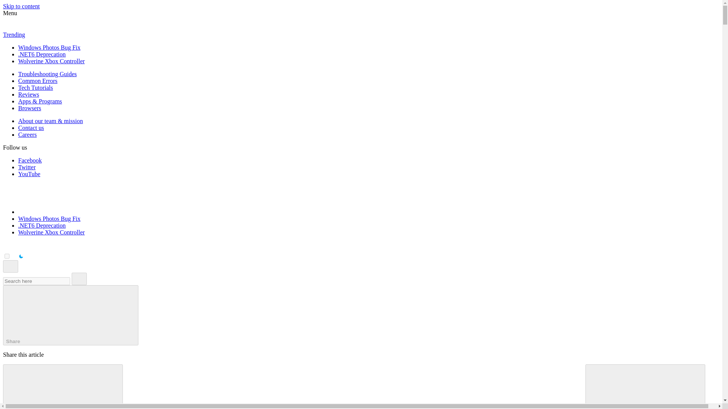 This screenshot has height=409, width=728. What do you see at coordinates (42, 55) in the screenshot?
I see `.NET6 Deprecation` at bounding box center [42, 55].